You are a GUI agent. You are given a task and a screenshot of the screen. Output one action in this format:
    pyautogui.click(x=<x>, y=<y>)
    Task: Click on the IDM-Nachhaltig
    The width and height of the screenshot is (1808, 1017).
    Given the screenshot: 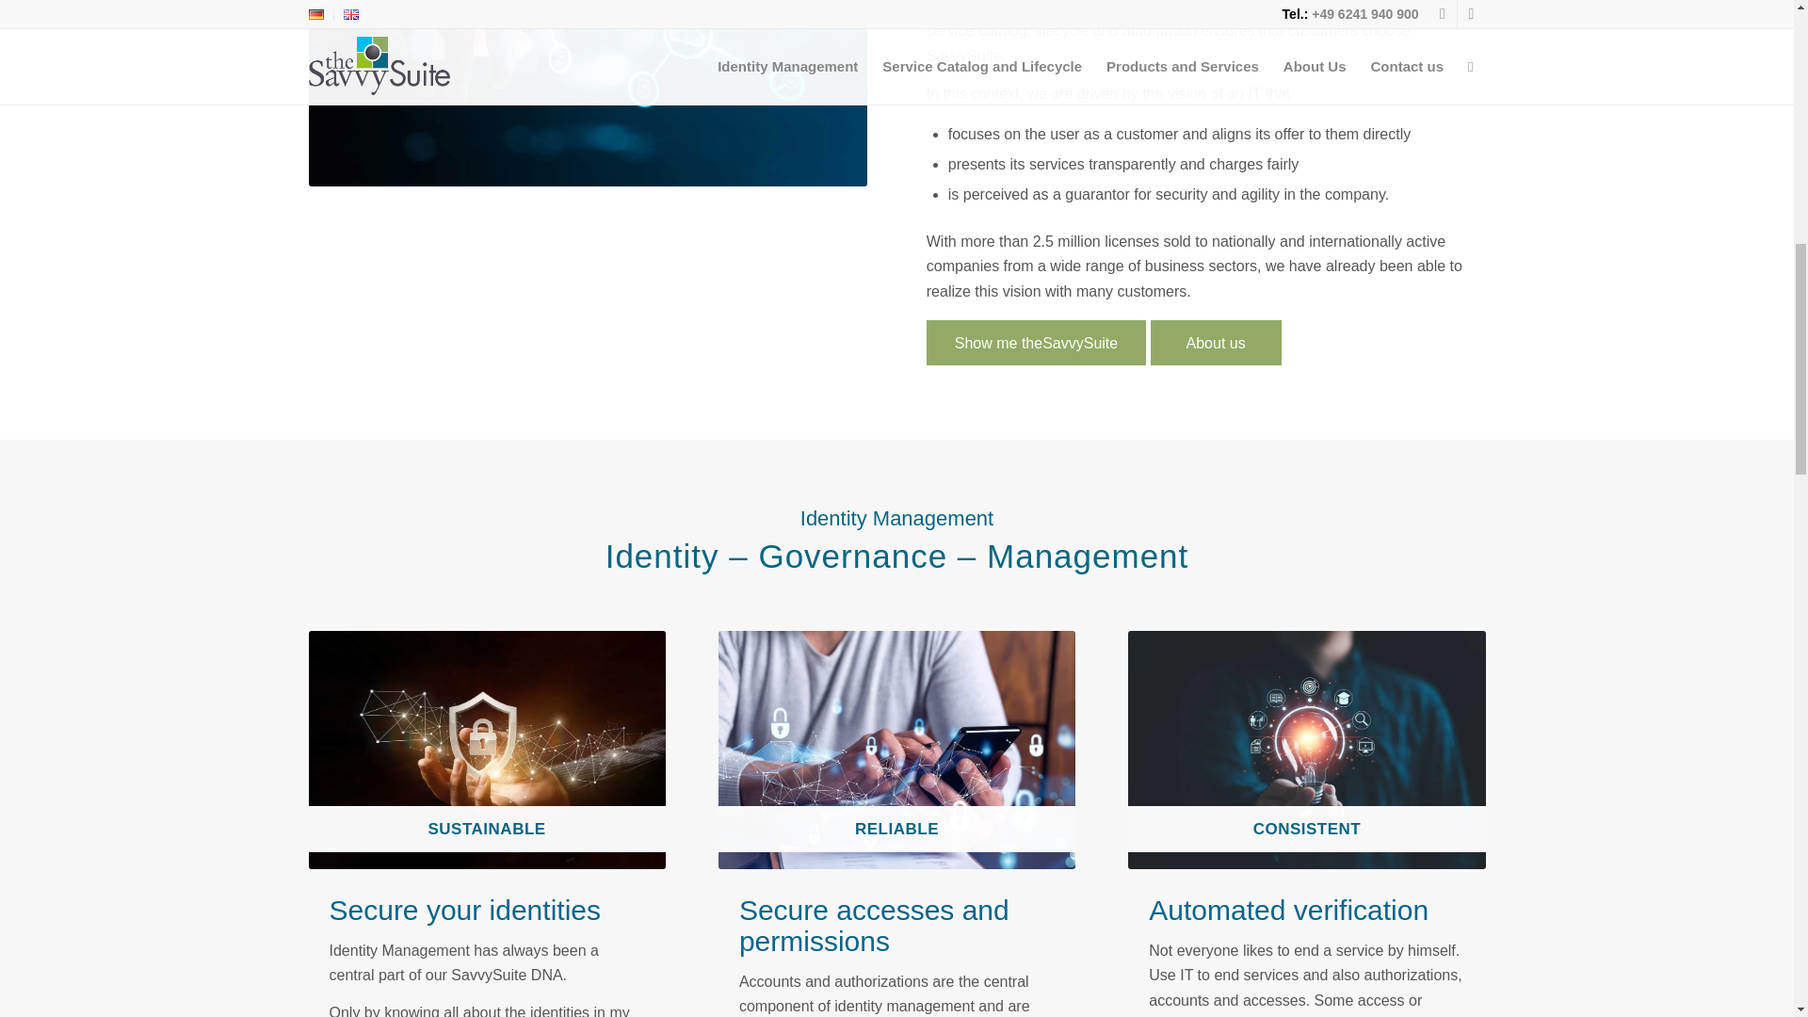 What is the action you would take?
    pyautogui.click(x=487, y=750)
    